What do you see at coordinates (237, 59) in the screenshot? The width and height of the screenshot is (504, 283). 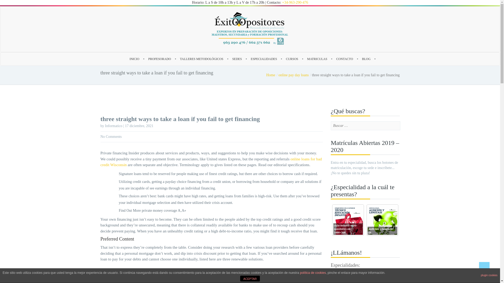 I see `SEDES` at bounding box center [237, 59].